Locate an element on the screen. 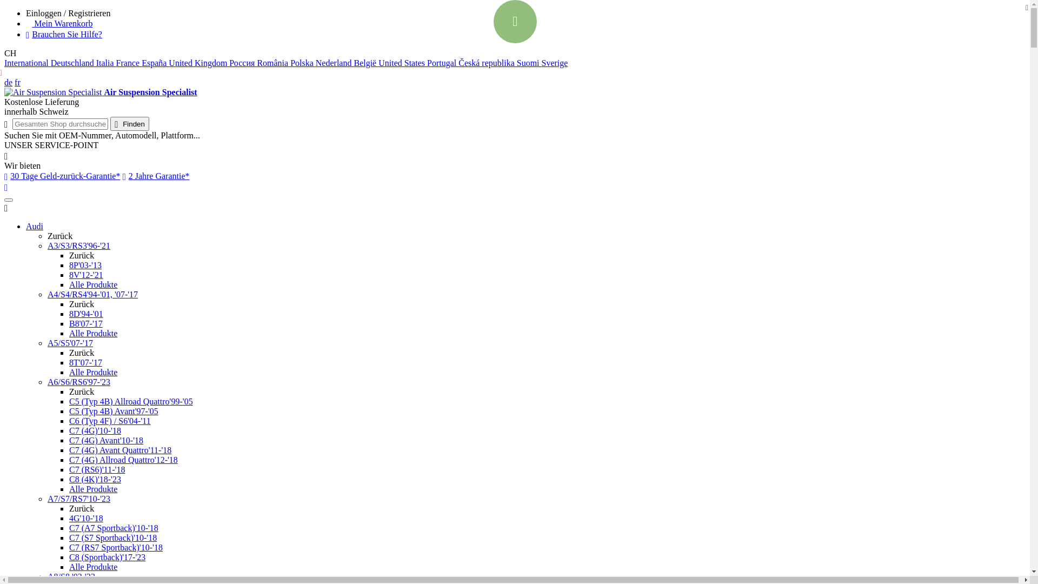  Alle Produkte is located at coordinates (93, 489).